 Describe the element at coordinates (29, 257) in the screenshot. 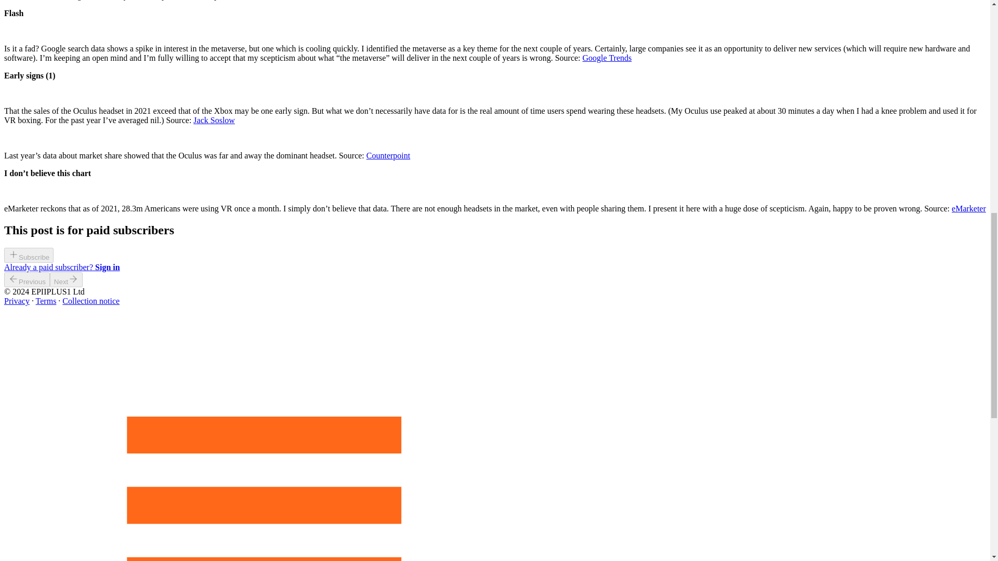

I see `Subscribe` at that location.